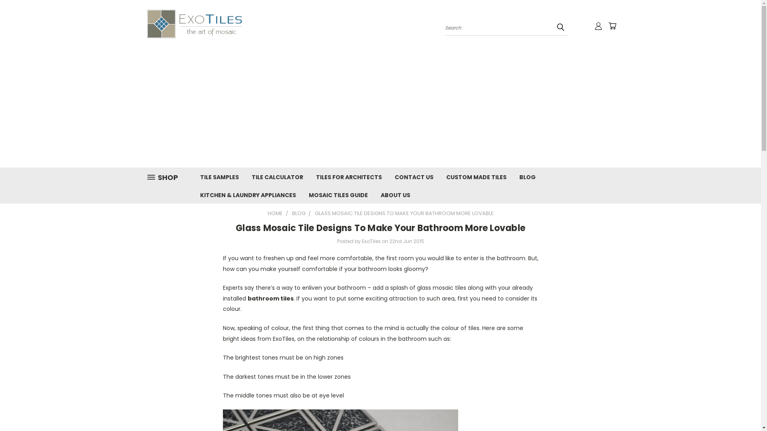  I want to click on BLOG, so click(527, 176).